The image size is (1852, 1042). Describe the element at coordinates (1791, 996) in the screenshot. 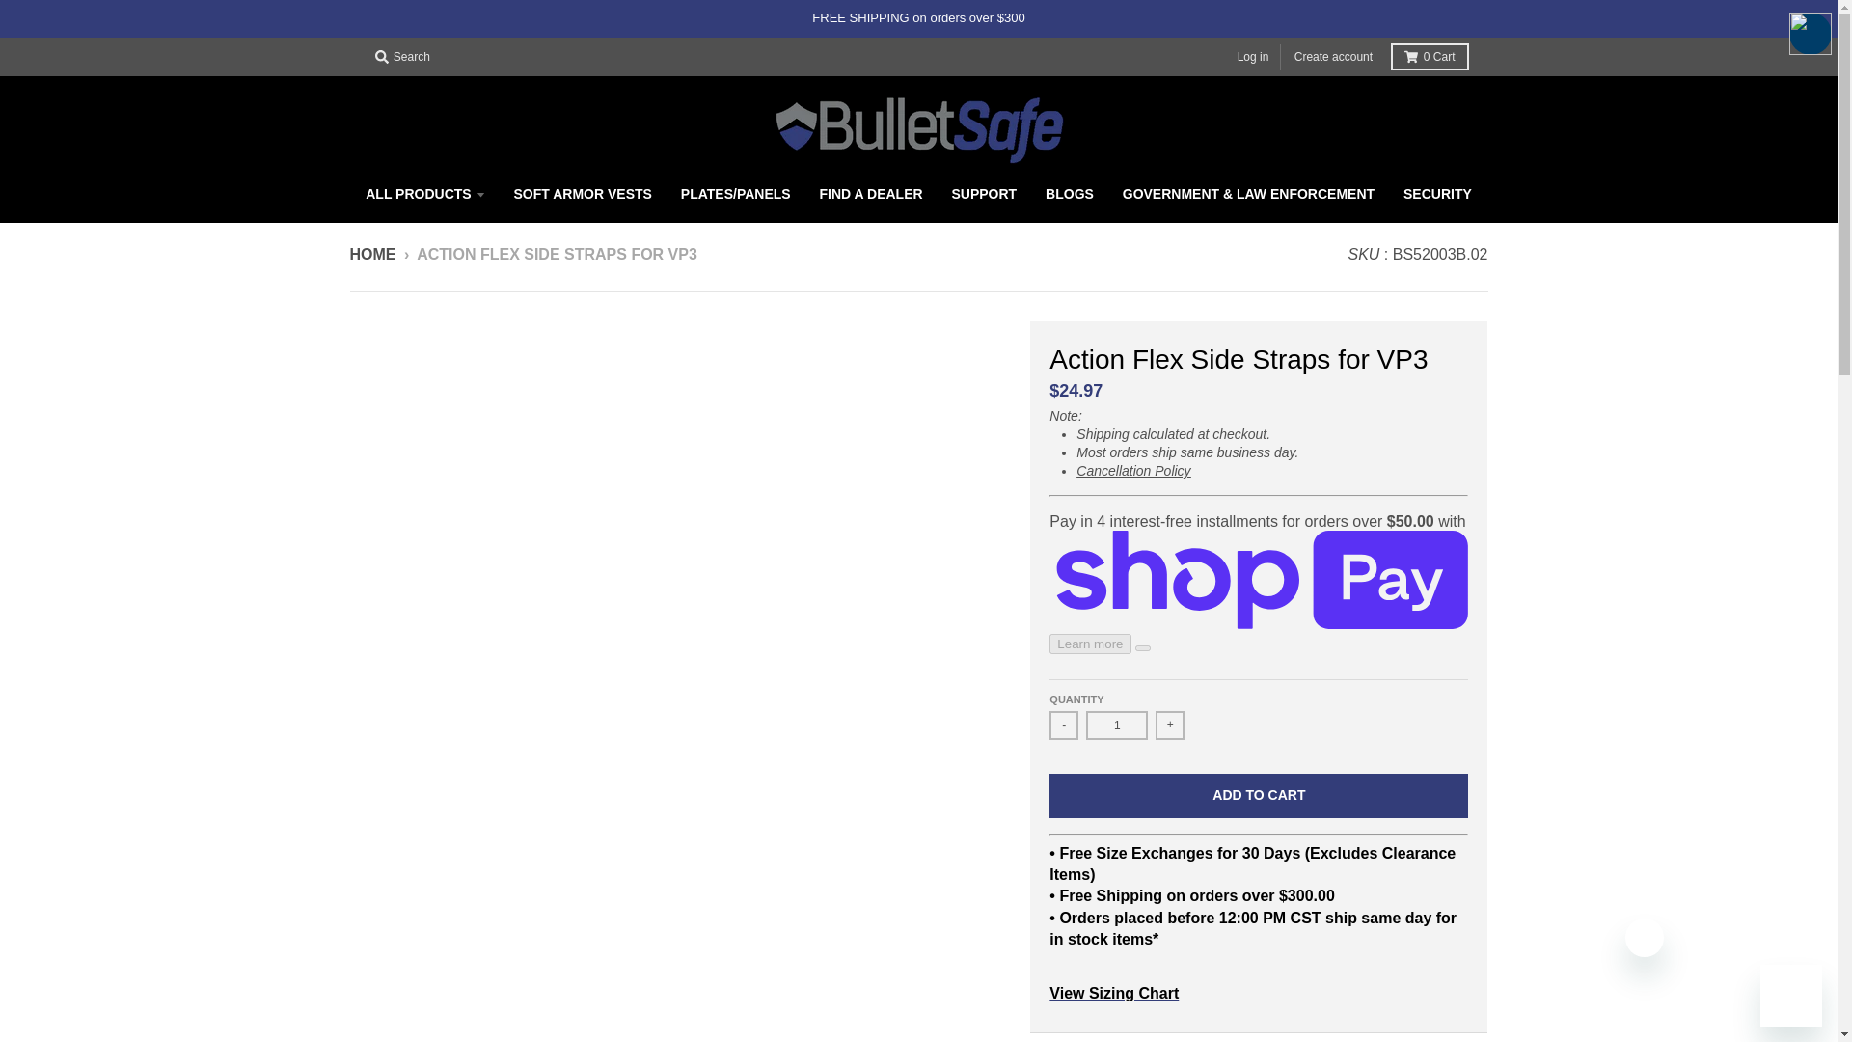

I see `Button to launch messaging window` at that location.